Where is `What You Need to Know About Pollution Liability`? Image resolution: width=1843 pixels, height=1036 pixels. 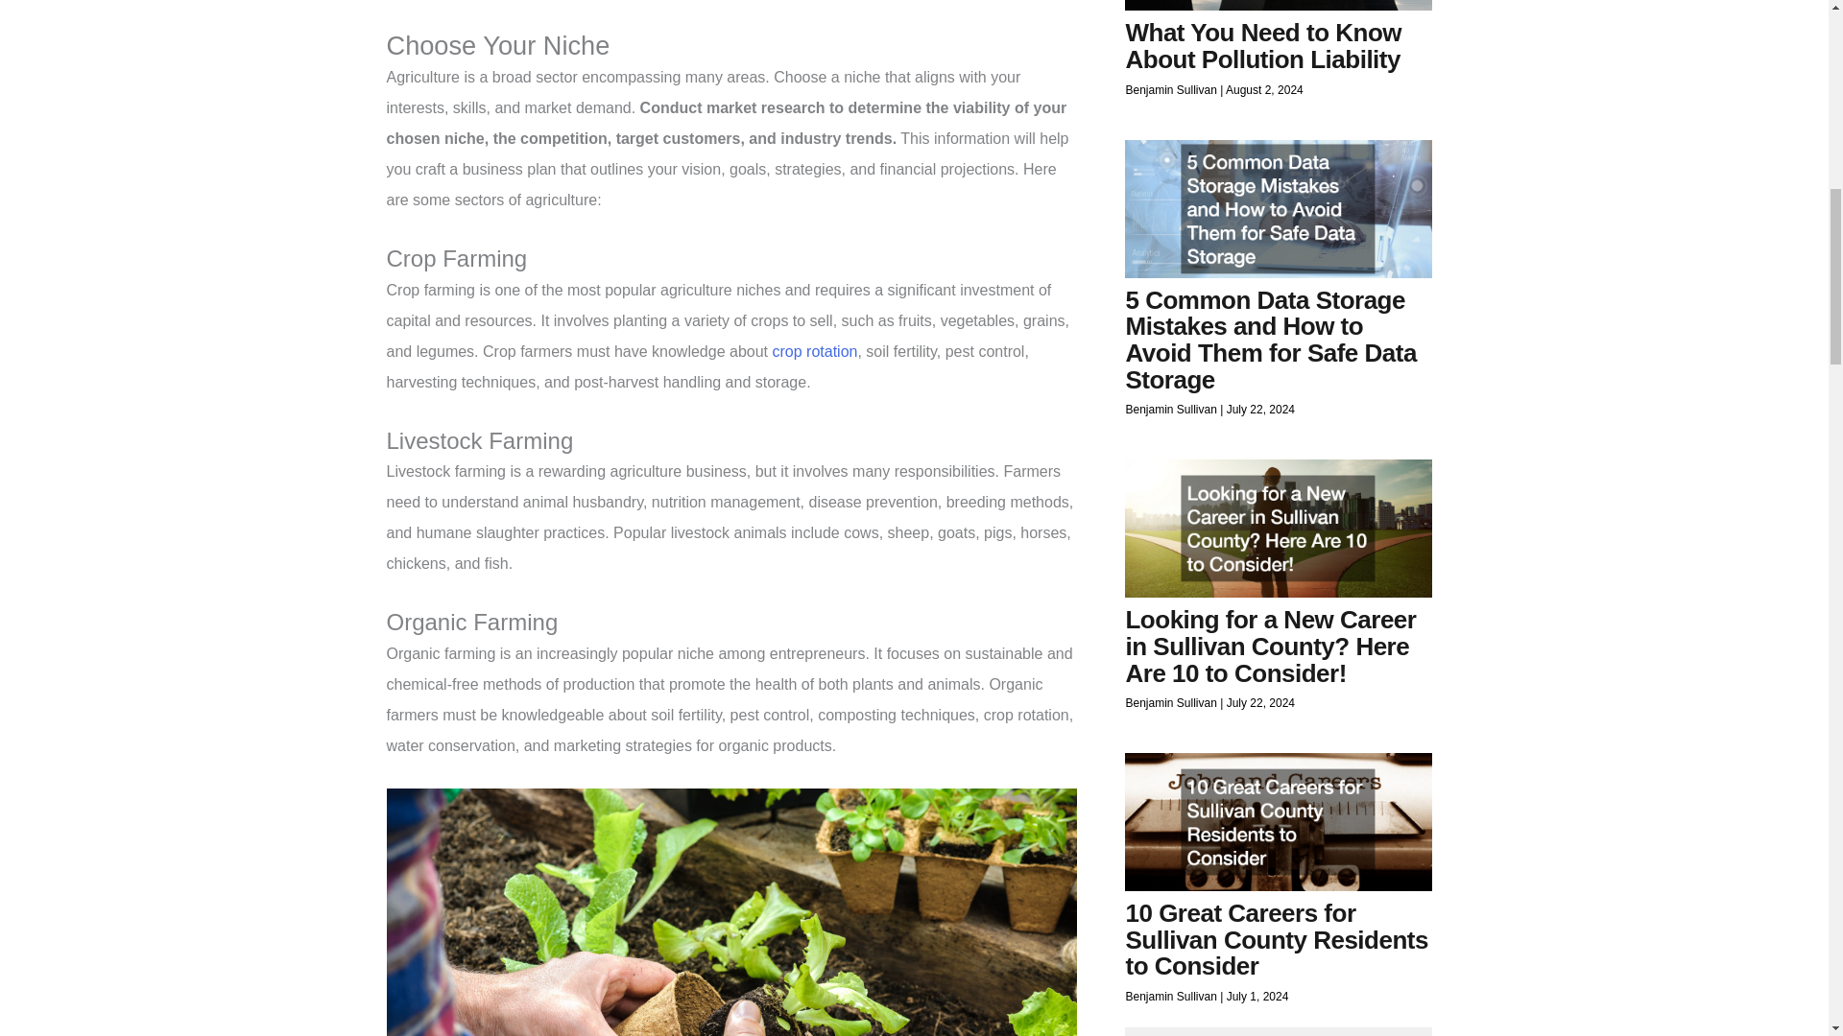
What You Need to Know About Pollution Liability is located at coordinates (1262, 46).